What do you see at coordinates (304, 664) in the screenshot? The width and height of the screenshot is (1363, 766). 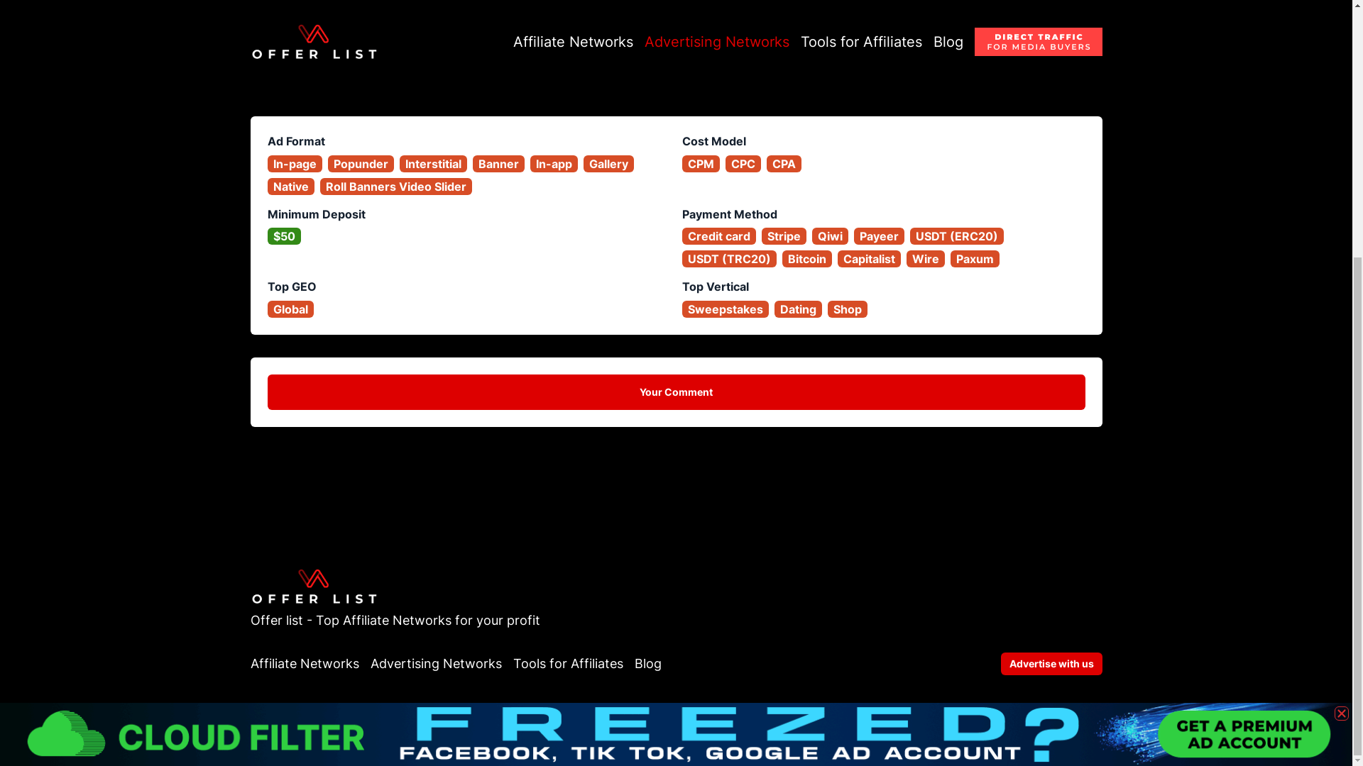 I see `Affiliate Networks` at bounding box center [304, 664].